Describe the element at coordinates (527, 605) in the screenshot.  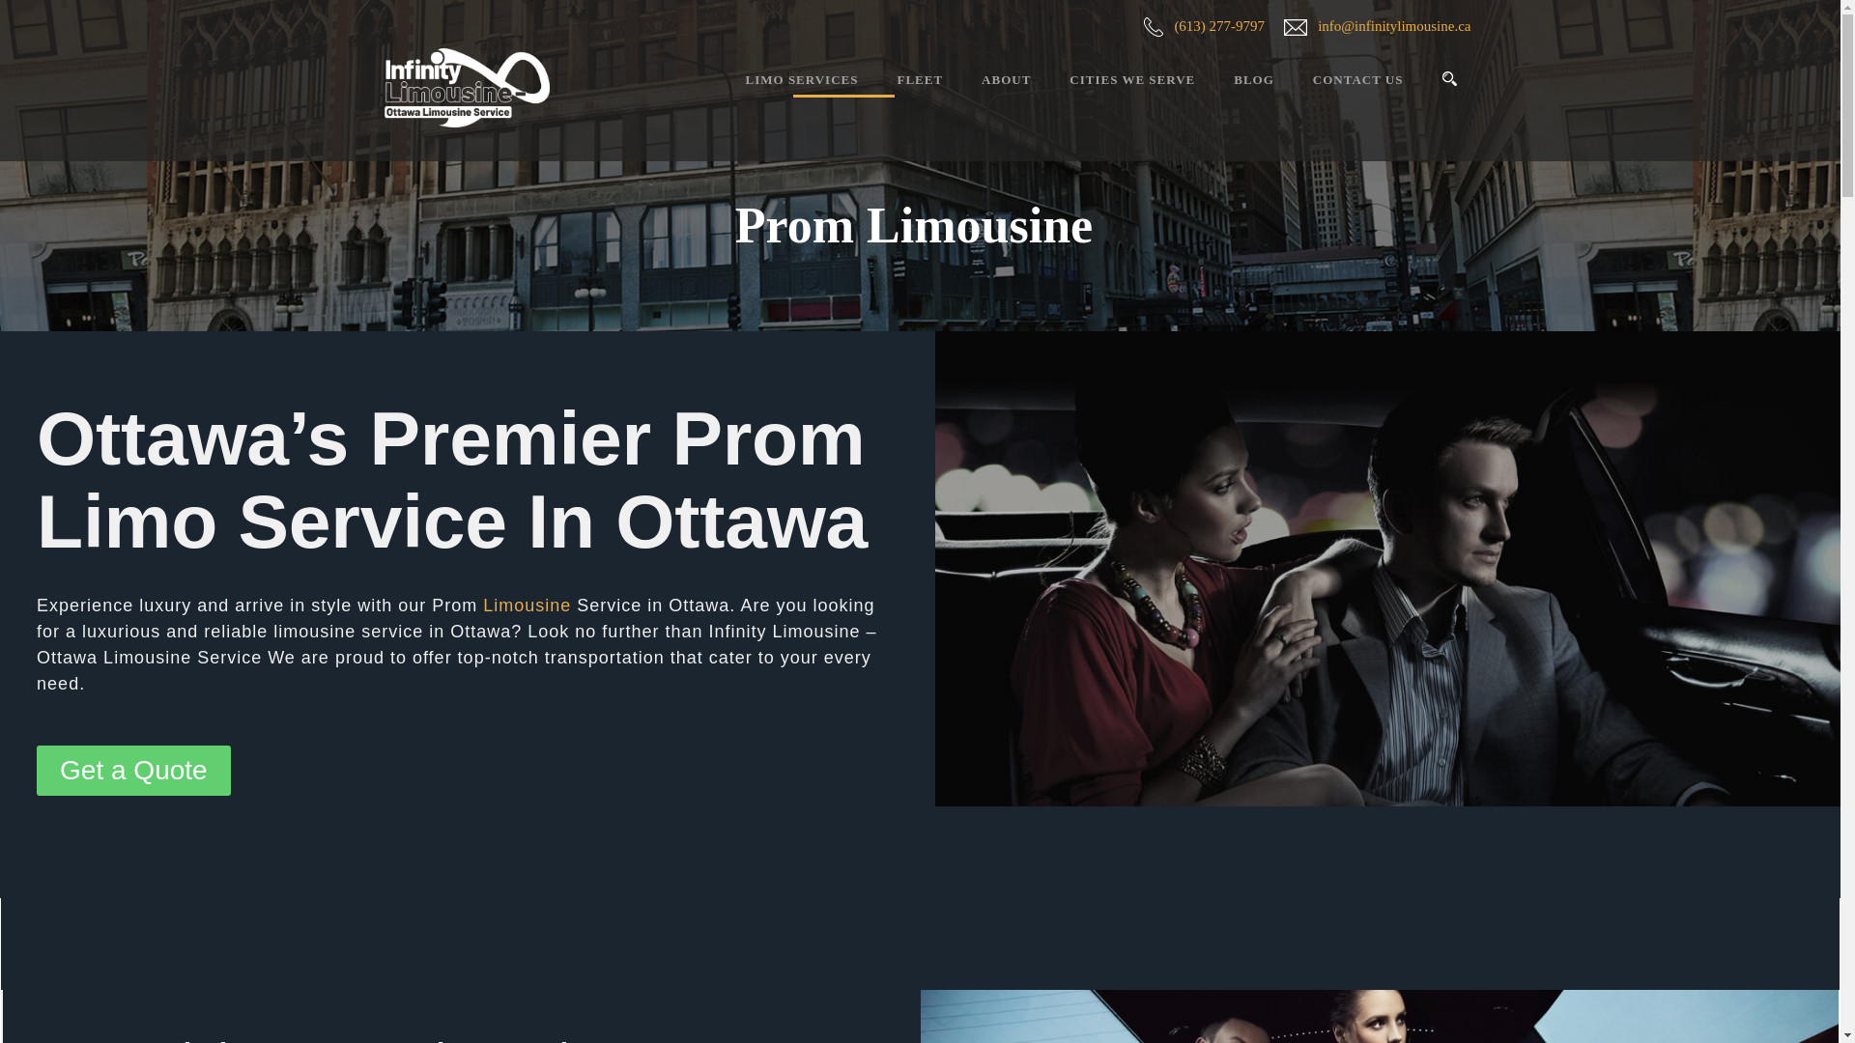
I see `Limousine` at that location.